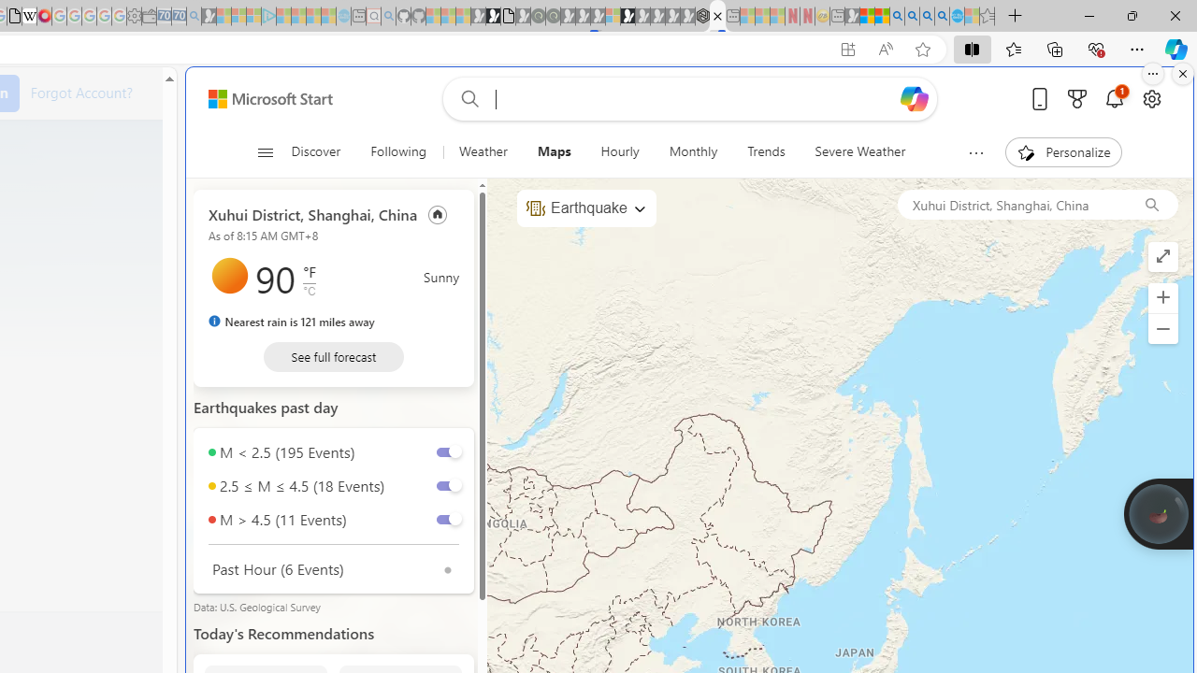 This screenshot has height=673, width=1197. What do you see at coordinates (1162, 329) in the screenshot?
I see `Zoom out` at bounding box center [1162, 329].